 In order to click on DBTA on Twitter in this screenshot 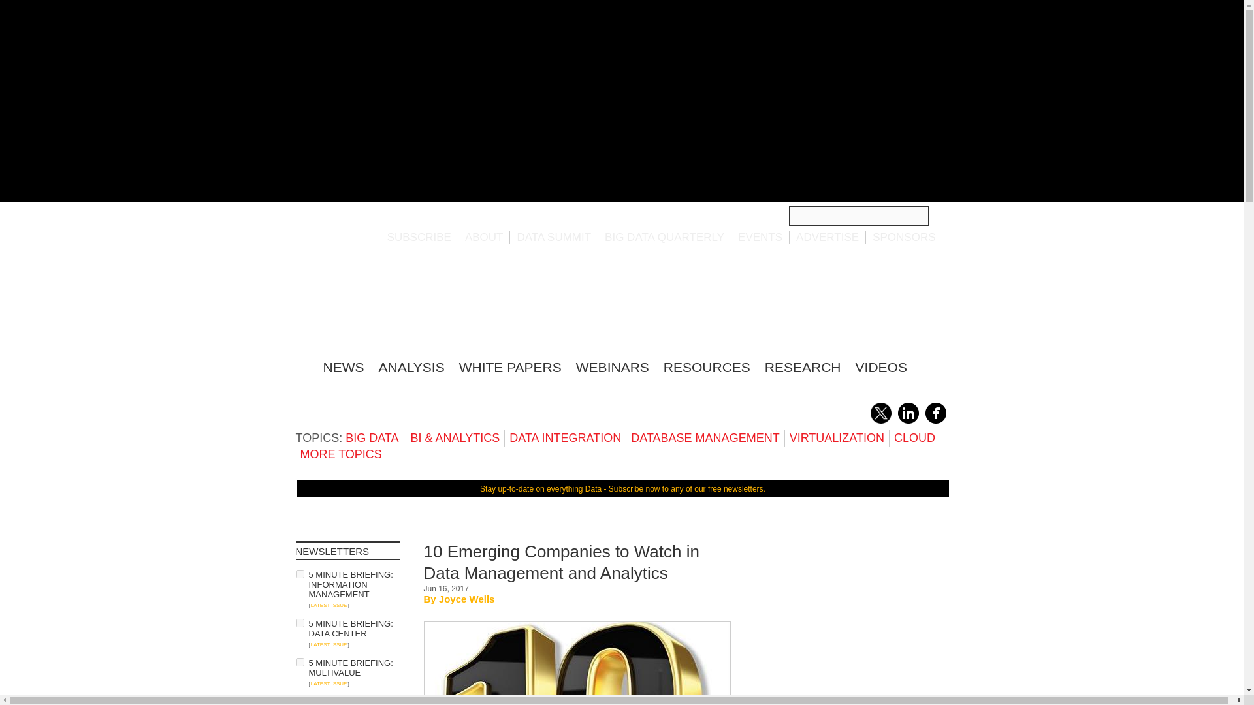, I will do `click(880, 421)`.